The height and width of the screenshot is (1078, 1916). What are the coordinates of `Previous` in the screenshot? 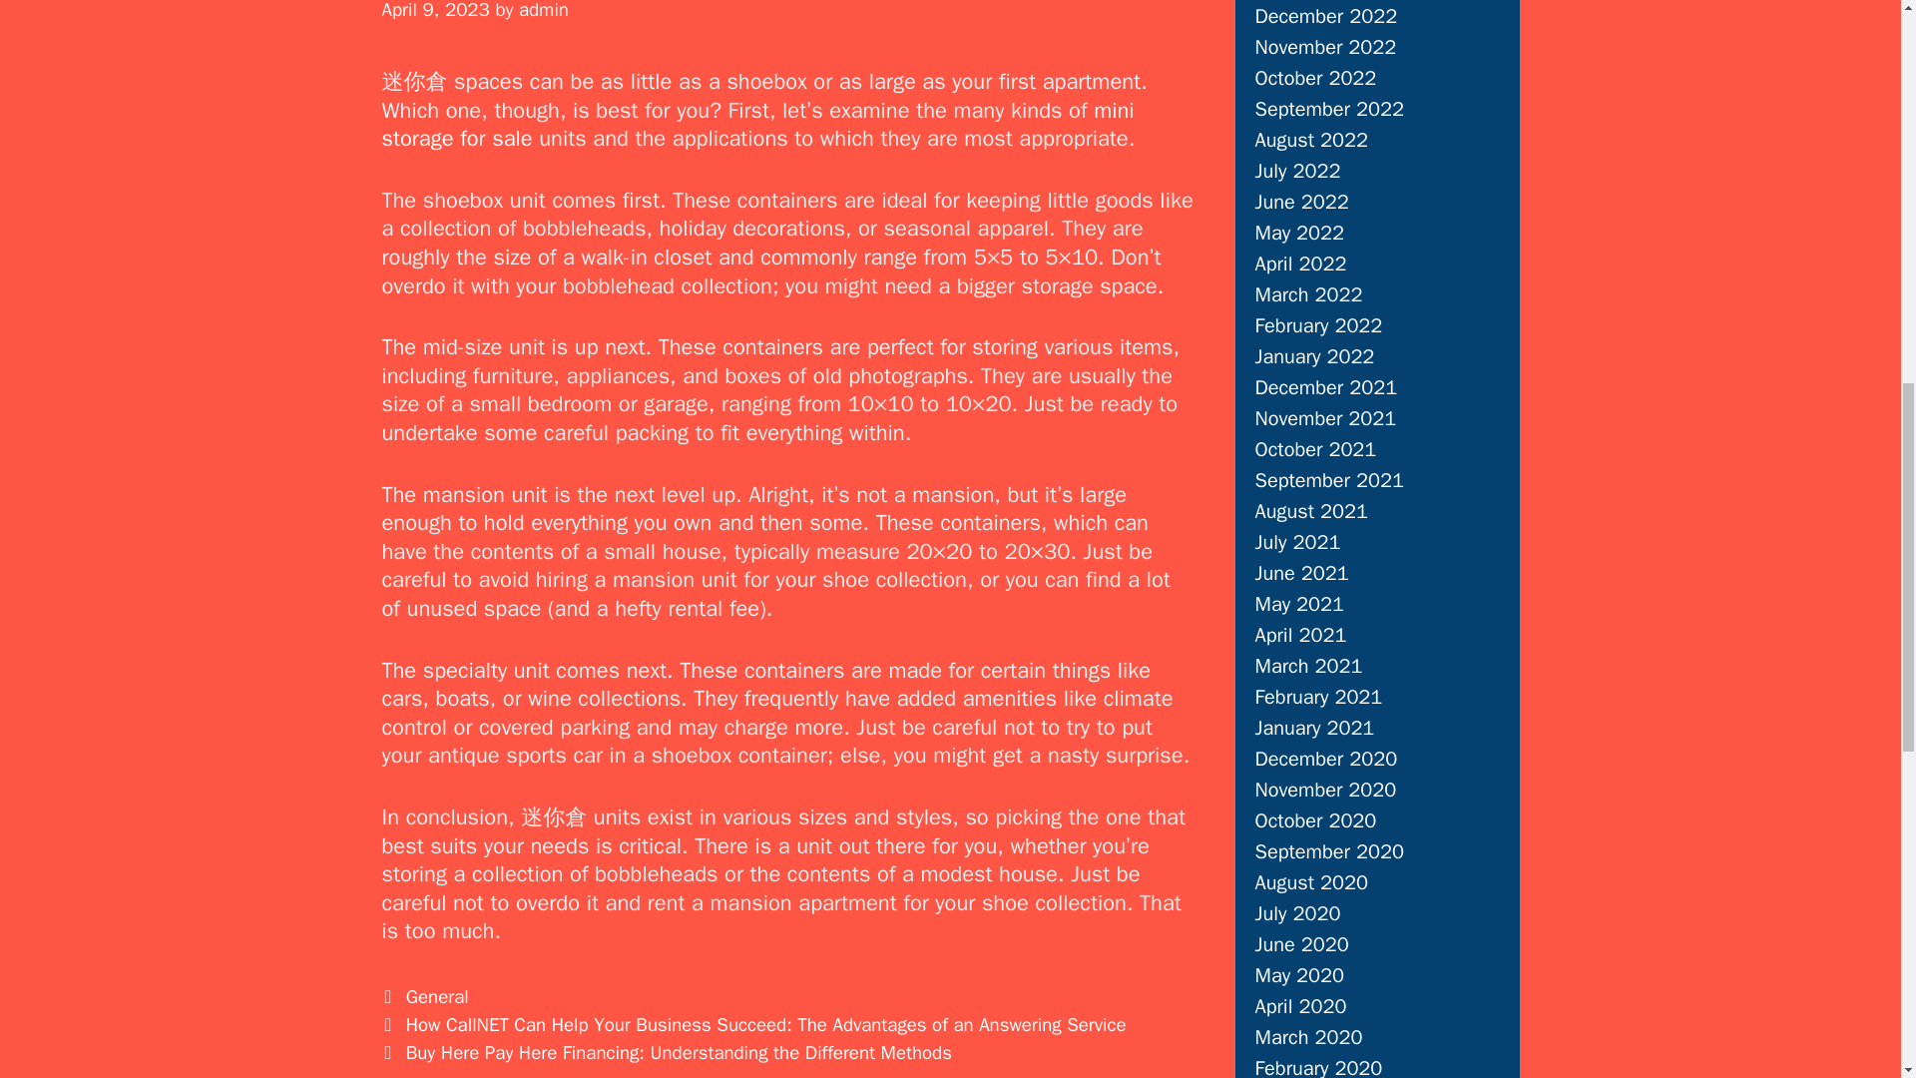 It's located at (753, 1024).